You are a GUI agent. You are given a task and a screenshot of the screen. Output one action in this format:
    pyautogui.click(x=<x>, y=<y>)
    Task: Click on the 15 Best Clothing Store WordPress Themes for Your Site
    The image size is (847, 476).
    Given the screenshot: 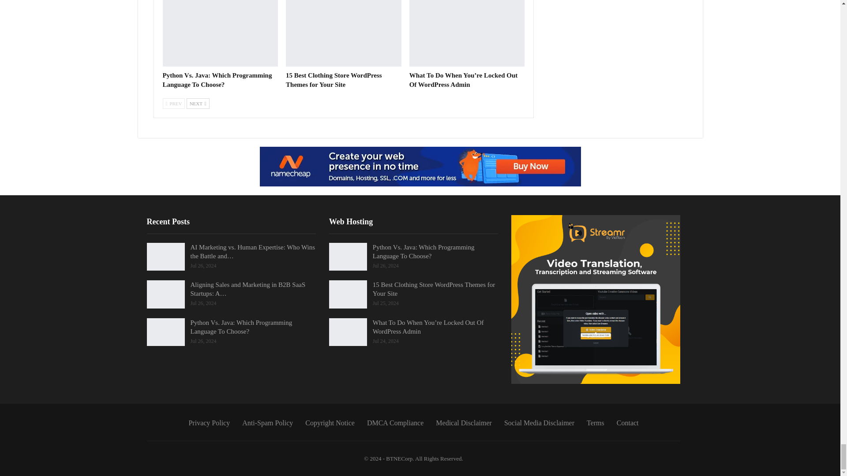 What is the action you would take?
    pyautogui.click(x=334, y=80)
    